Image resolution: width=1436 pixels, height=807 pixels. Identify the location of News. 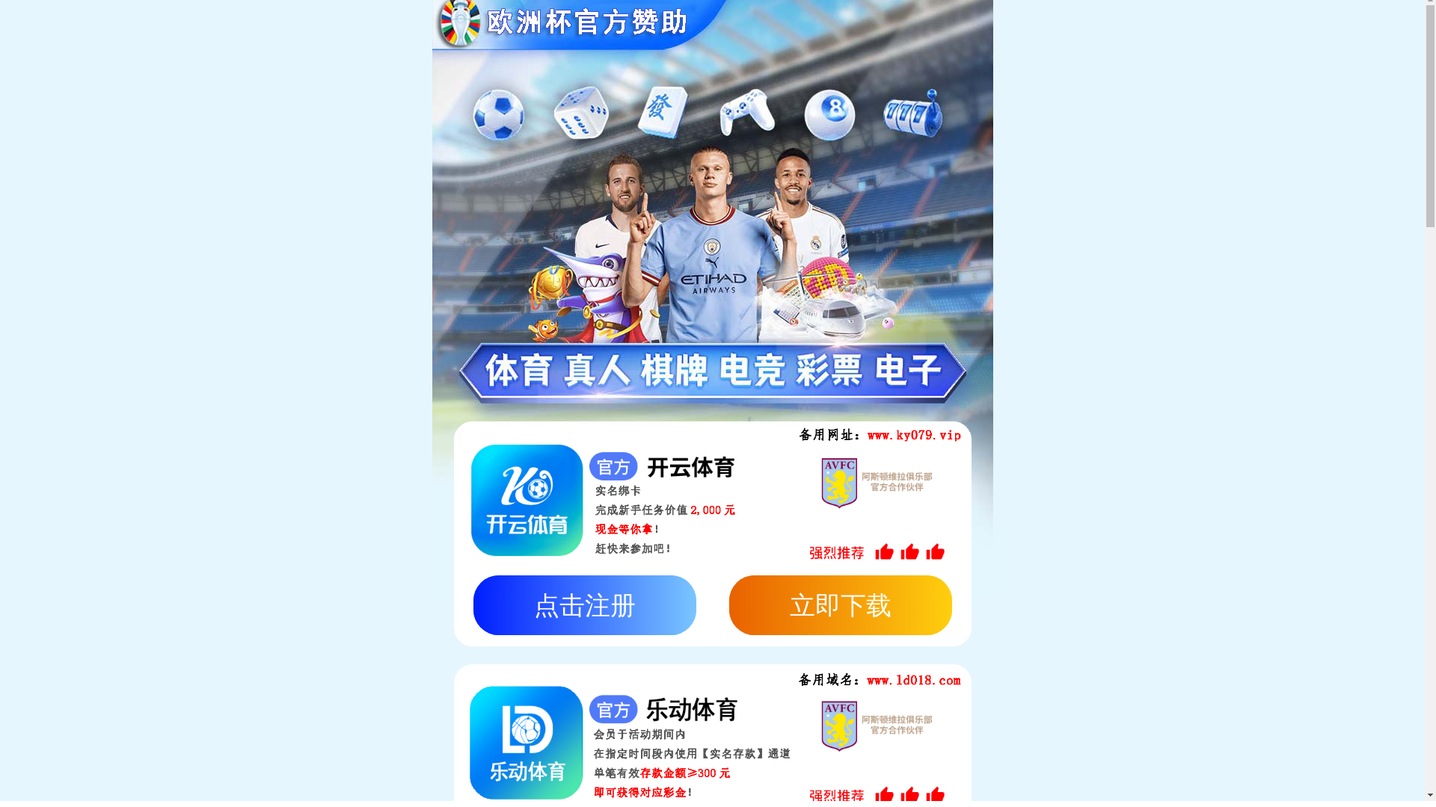
(1038, 27).